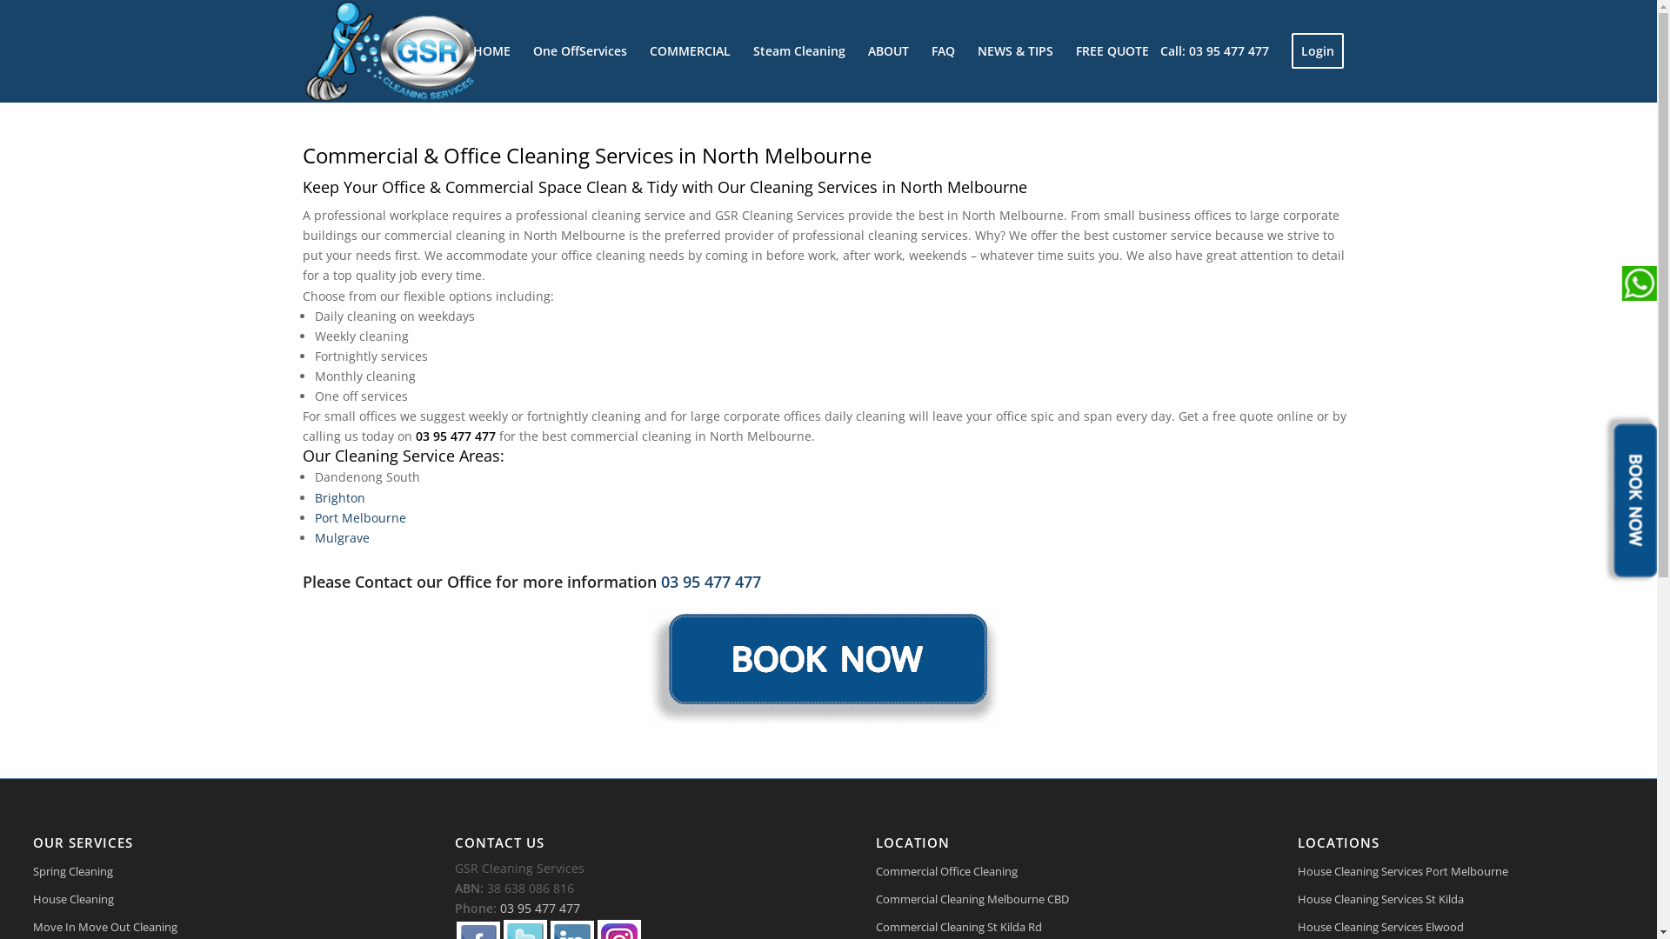 The width and height of the screenshot is (1670, 939). What do you see at coordinates (1318, 51) in the screenshot?
I see `Login` at bounding box center [1318, 51].